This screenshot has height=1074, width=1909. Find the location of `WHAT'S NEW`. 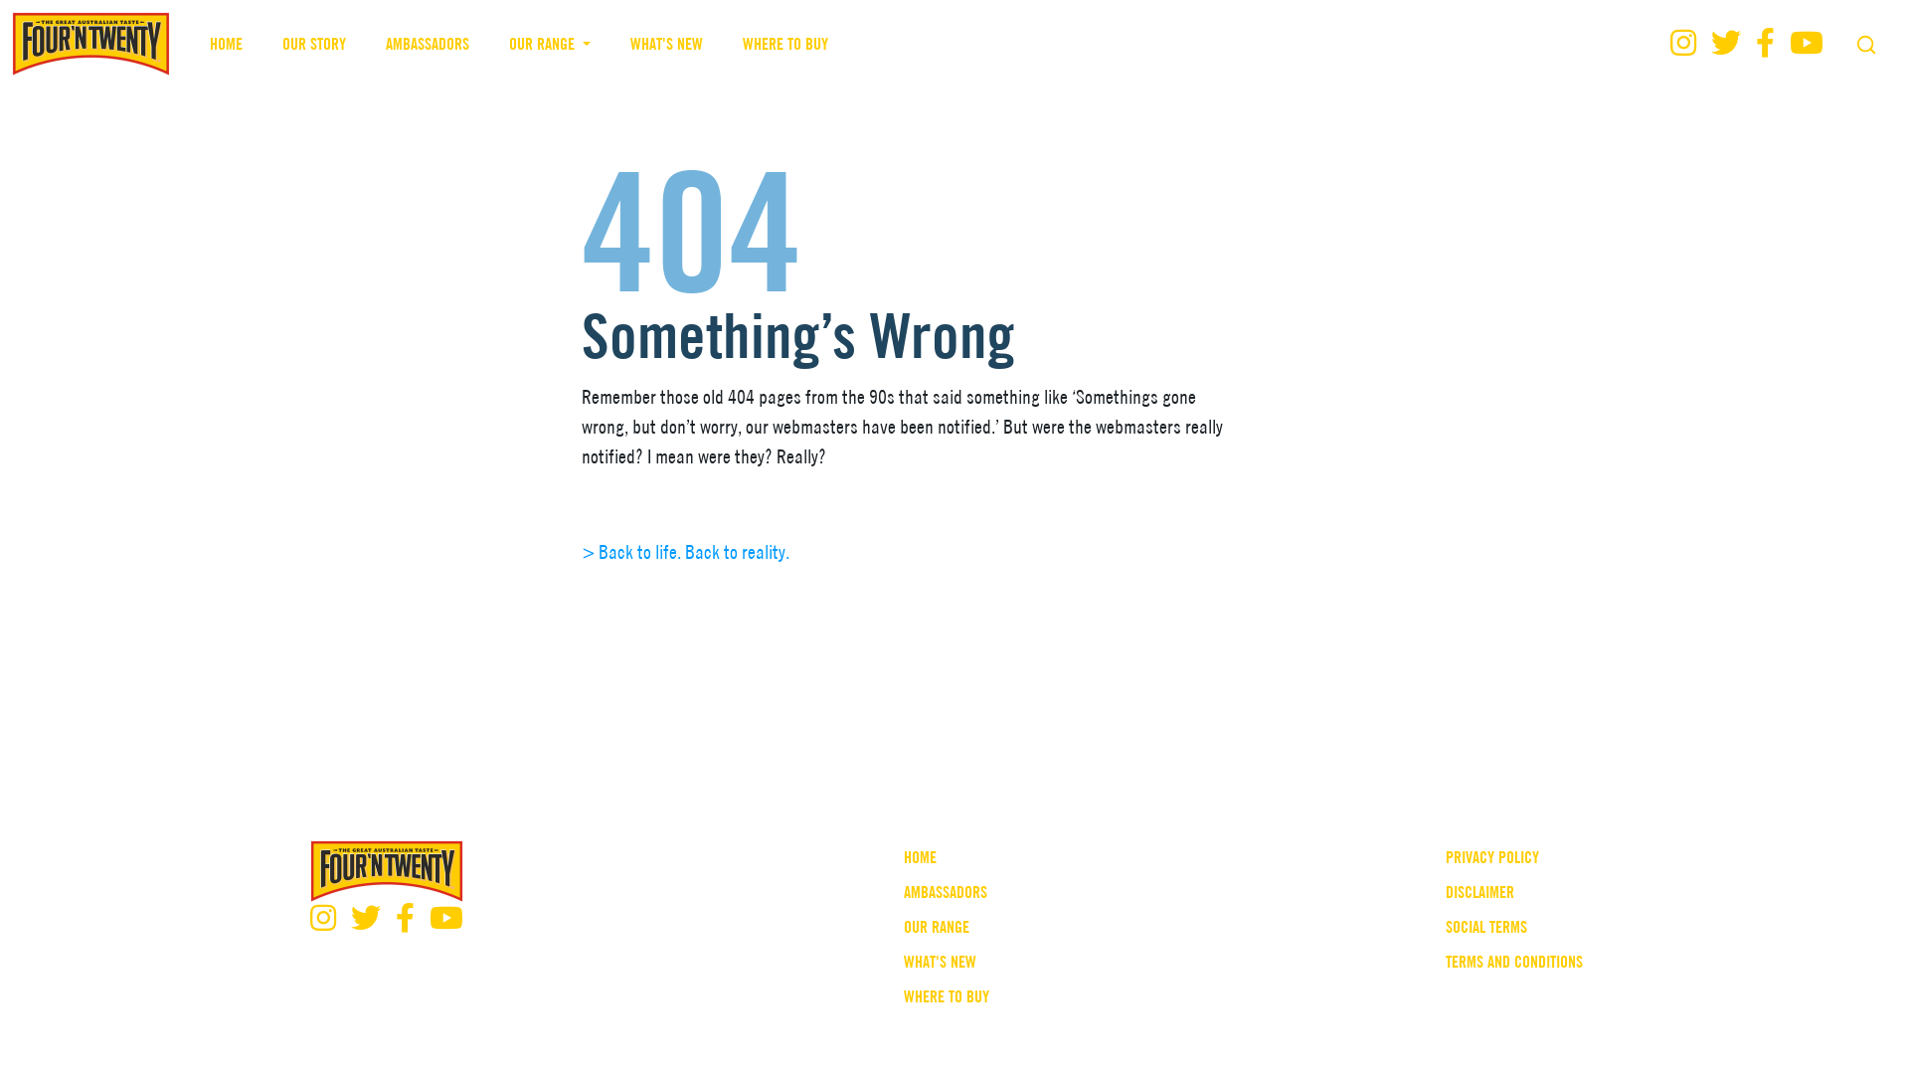

WHAT'S NEW is located at coordinates (947, 963).